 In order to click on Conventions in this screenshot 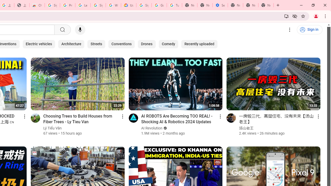, I will do `click(122, 44)`.